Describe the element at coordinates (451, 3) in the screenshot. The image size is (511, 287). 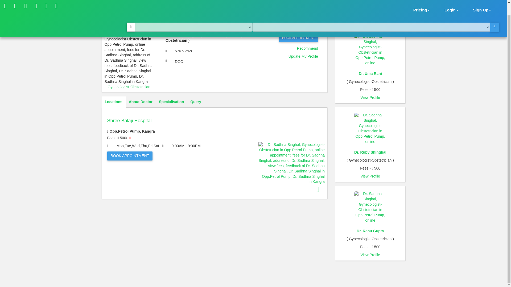
I see `Login` at that location.